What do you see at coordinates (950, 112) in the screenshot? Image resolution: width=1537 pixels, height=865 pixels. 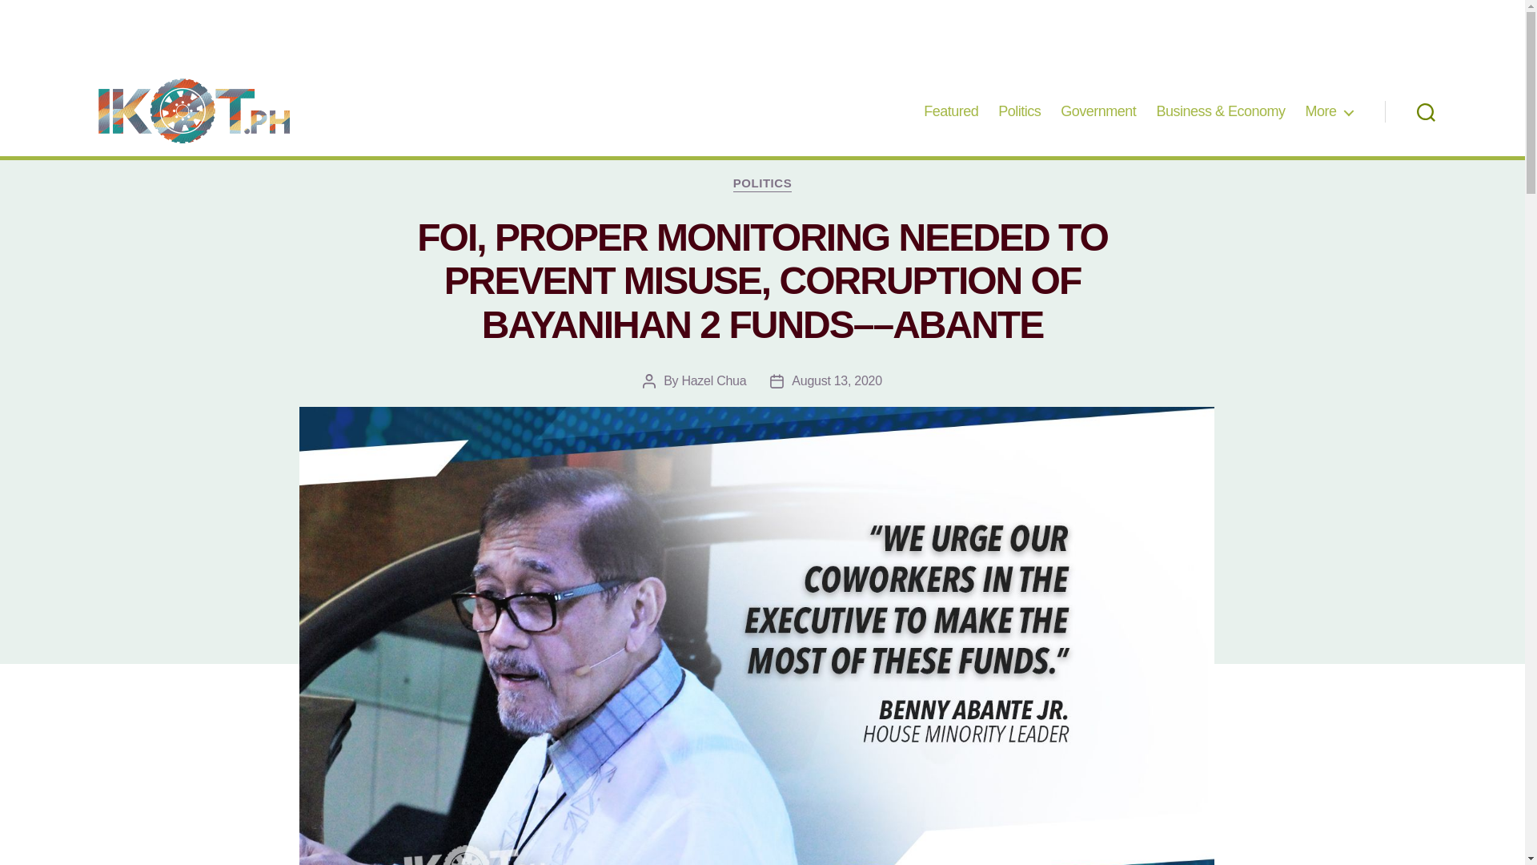 I see `Featured` at bounding box center [950, 112].